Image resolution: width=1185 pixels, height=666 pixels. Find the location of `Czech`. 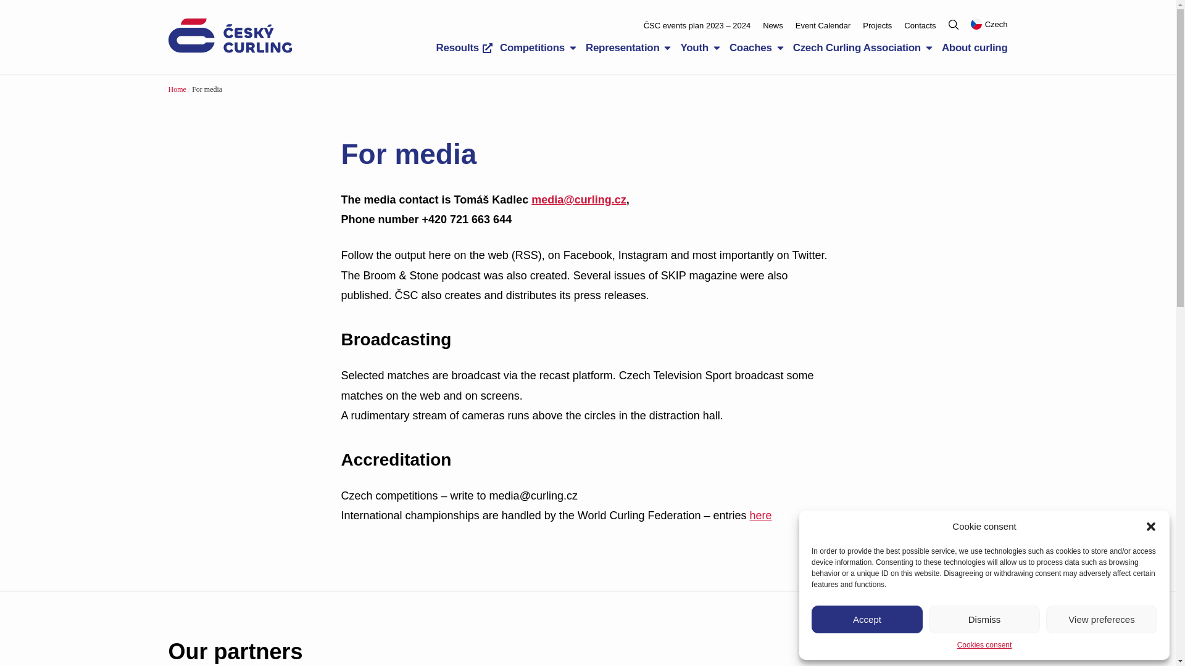

Czech is located at coordinates (989, 25).